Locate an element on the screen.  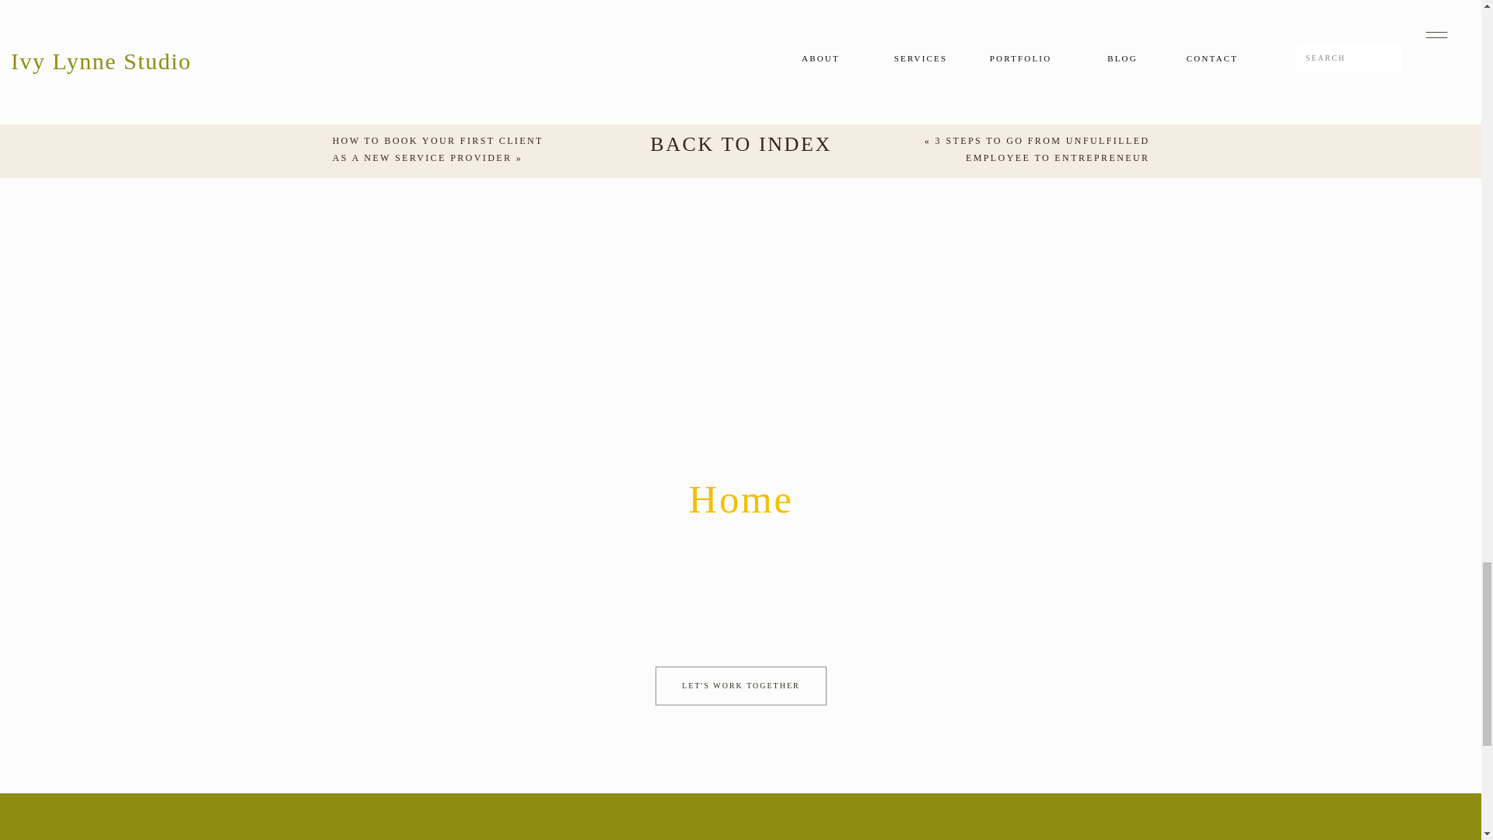
LET'S WORK TOGETHER is located at coordinates (740, 686).